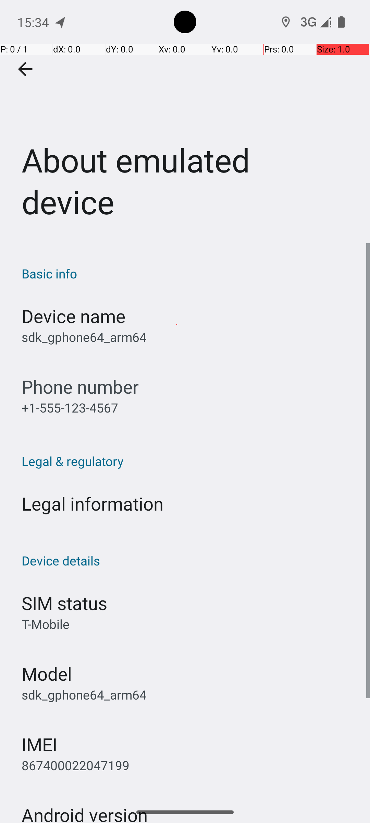  Describe the element at coordinates (73, 316) in the screenshot. I see `Device name` at that location.